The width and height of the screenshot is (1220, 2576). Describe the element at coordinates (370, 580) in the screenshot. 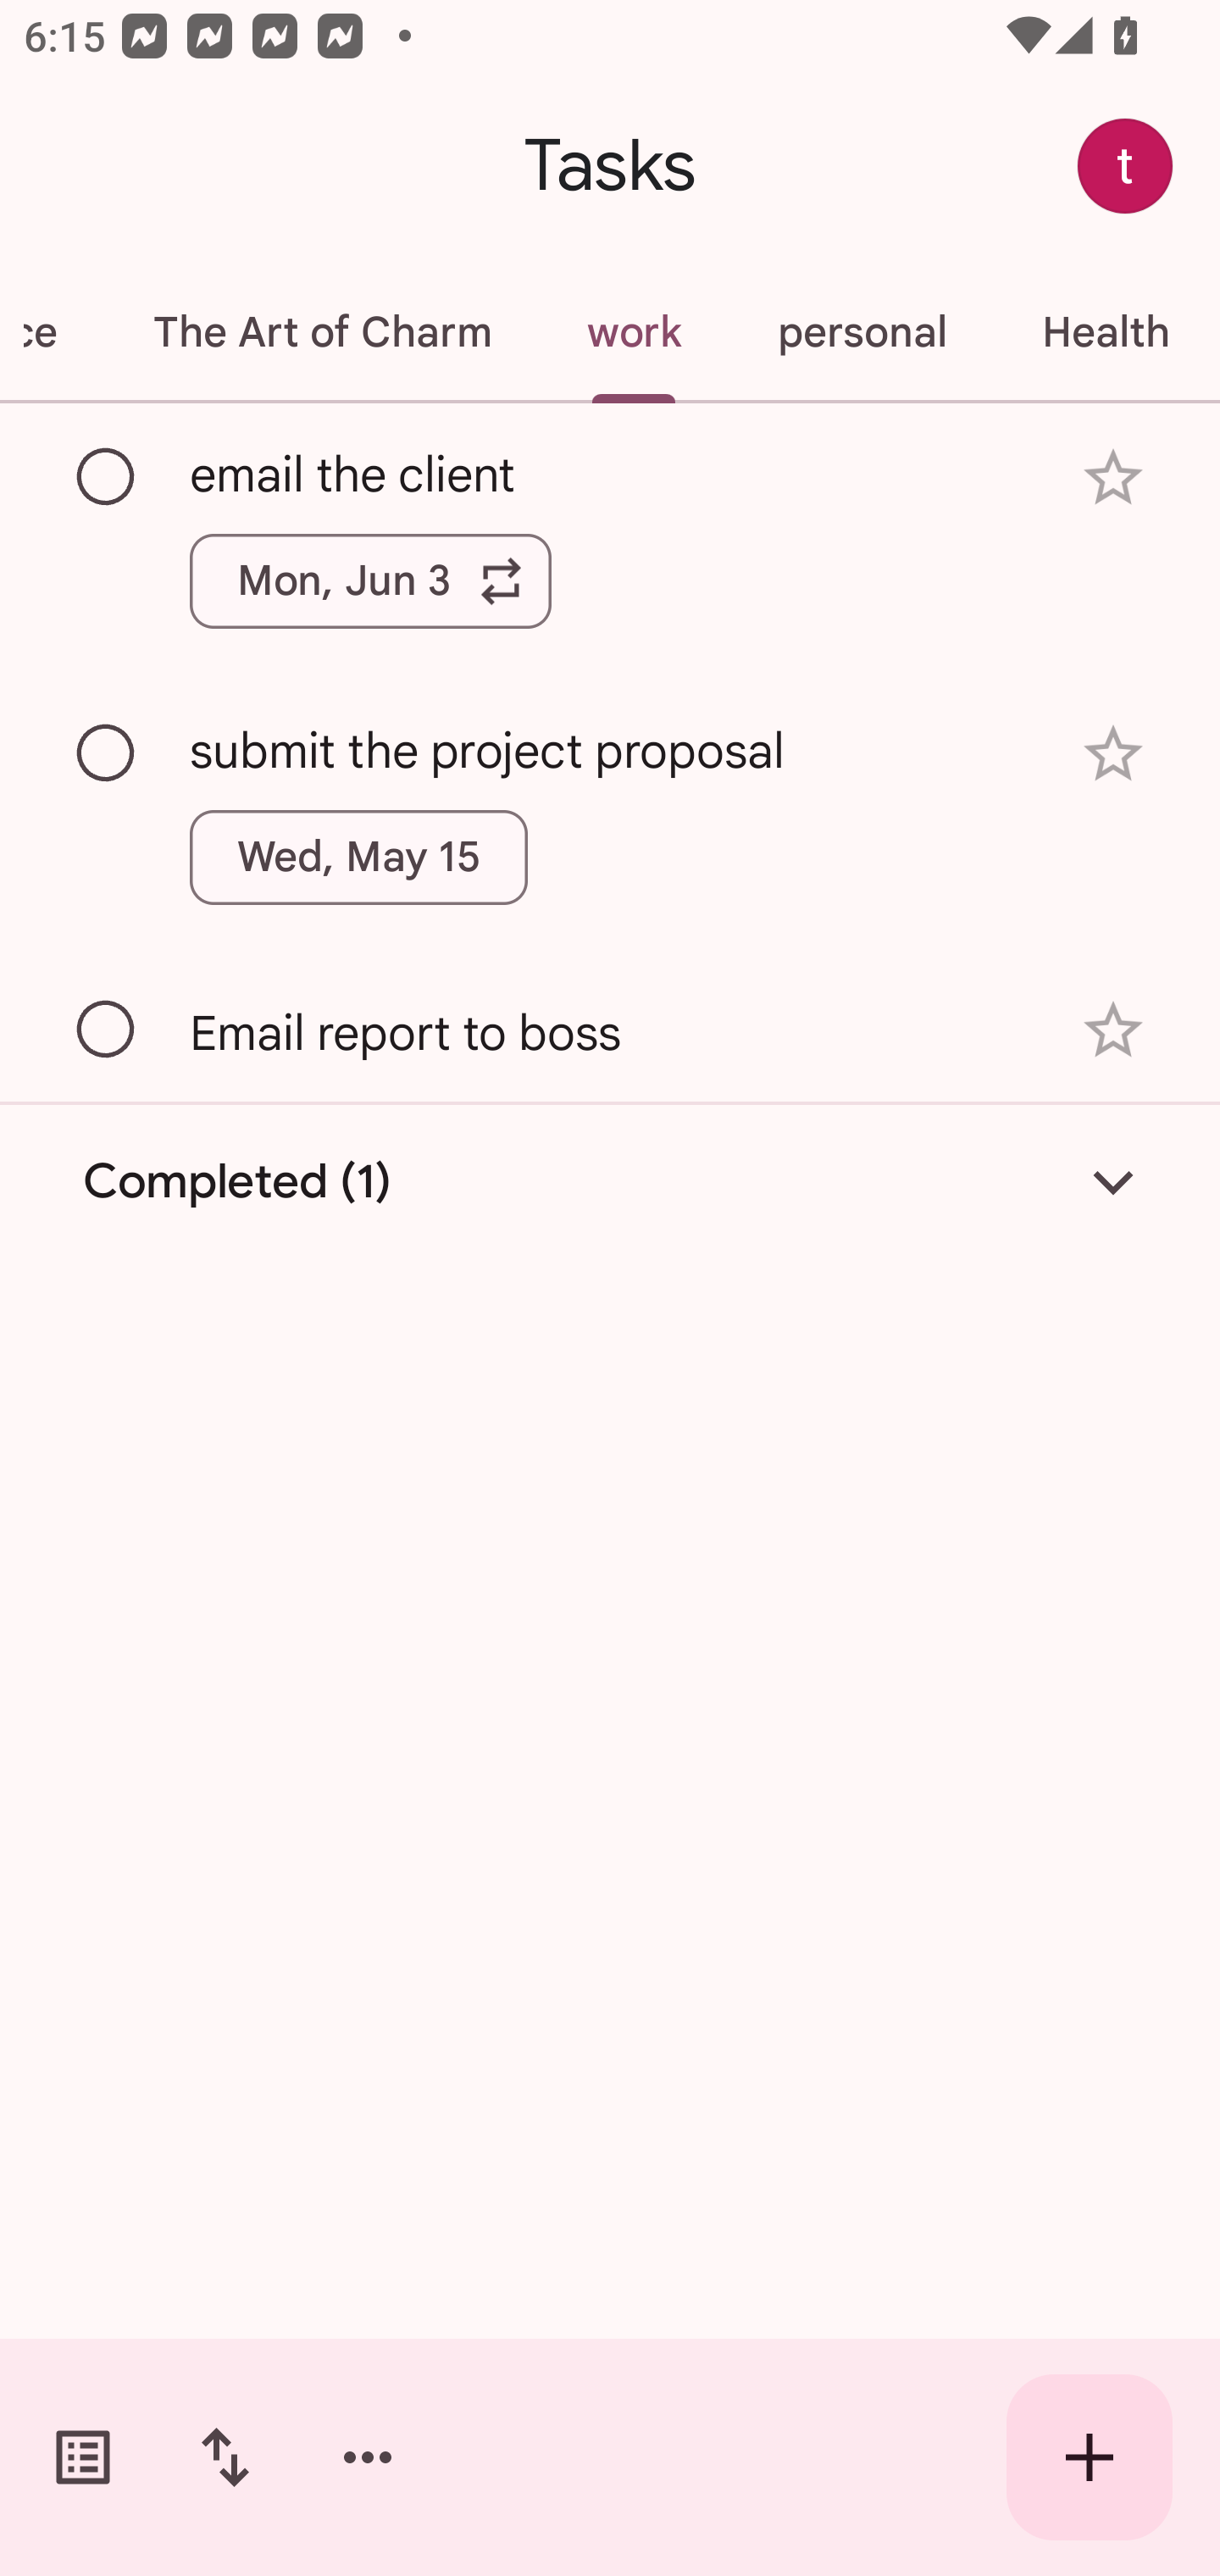

I see `Mon, Jun 3` at that location.